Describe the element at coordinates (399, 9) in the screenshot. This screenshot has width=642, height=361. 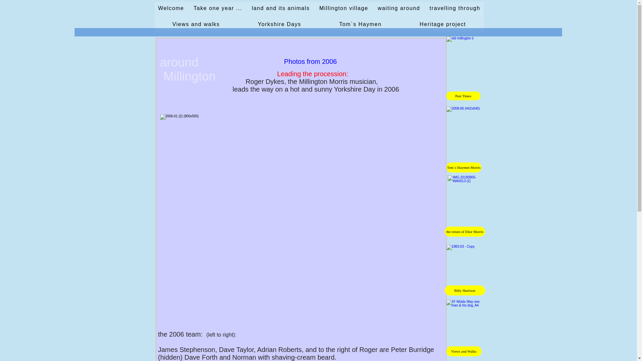
I see `waiting around` at that location.